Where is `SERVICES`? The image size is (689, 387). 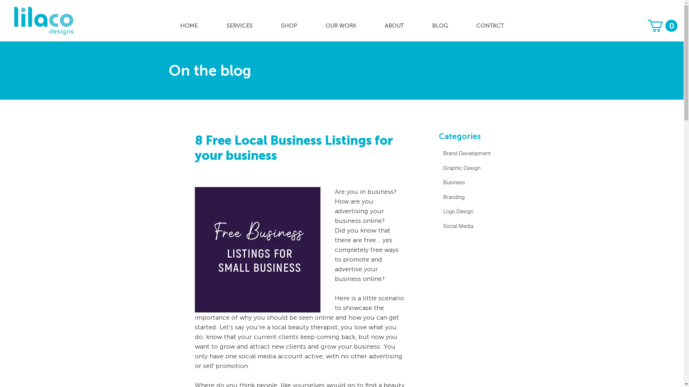
SERVICES is located at coordinates (239, 26).